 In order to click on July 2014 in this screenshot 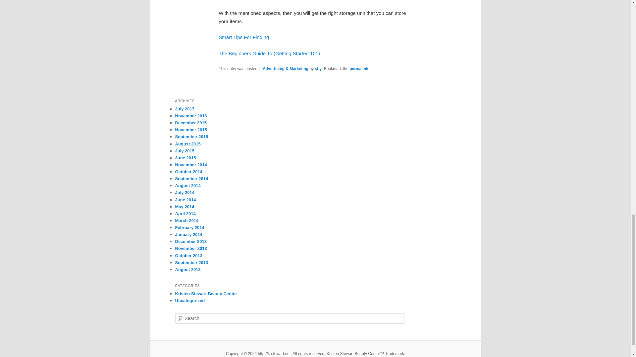, I will do `click(185, 192)`.